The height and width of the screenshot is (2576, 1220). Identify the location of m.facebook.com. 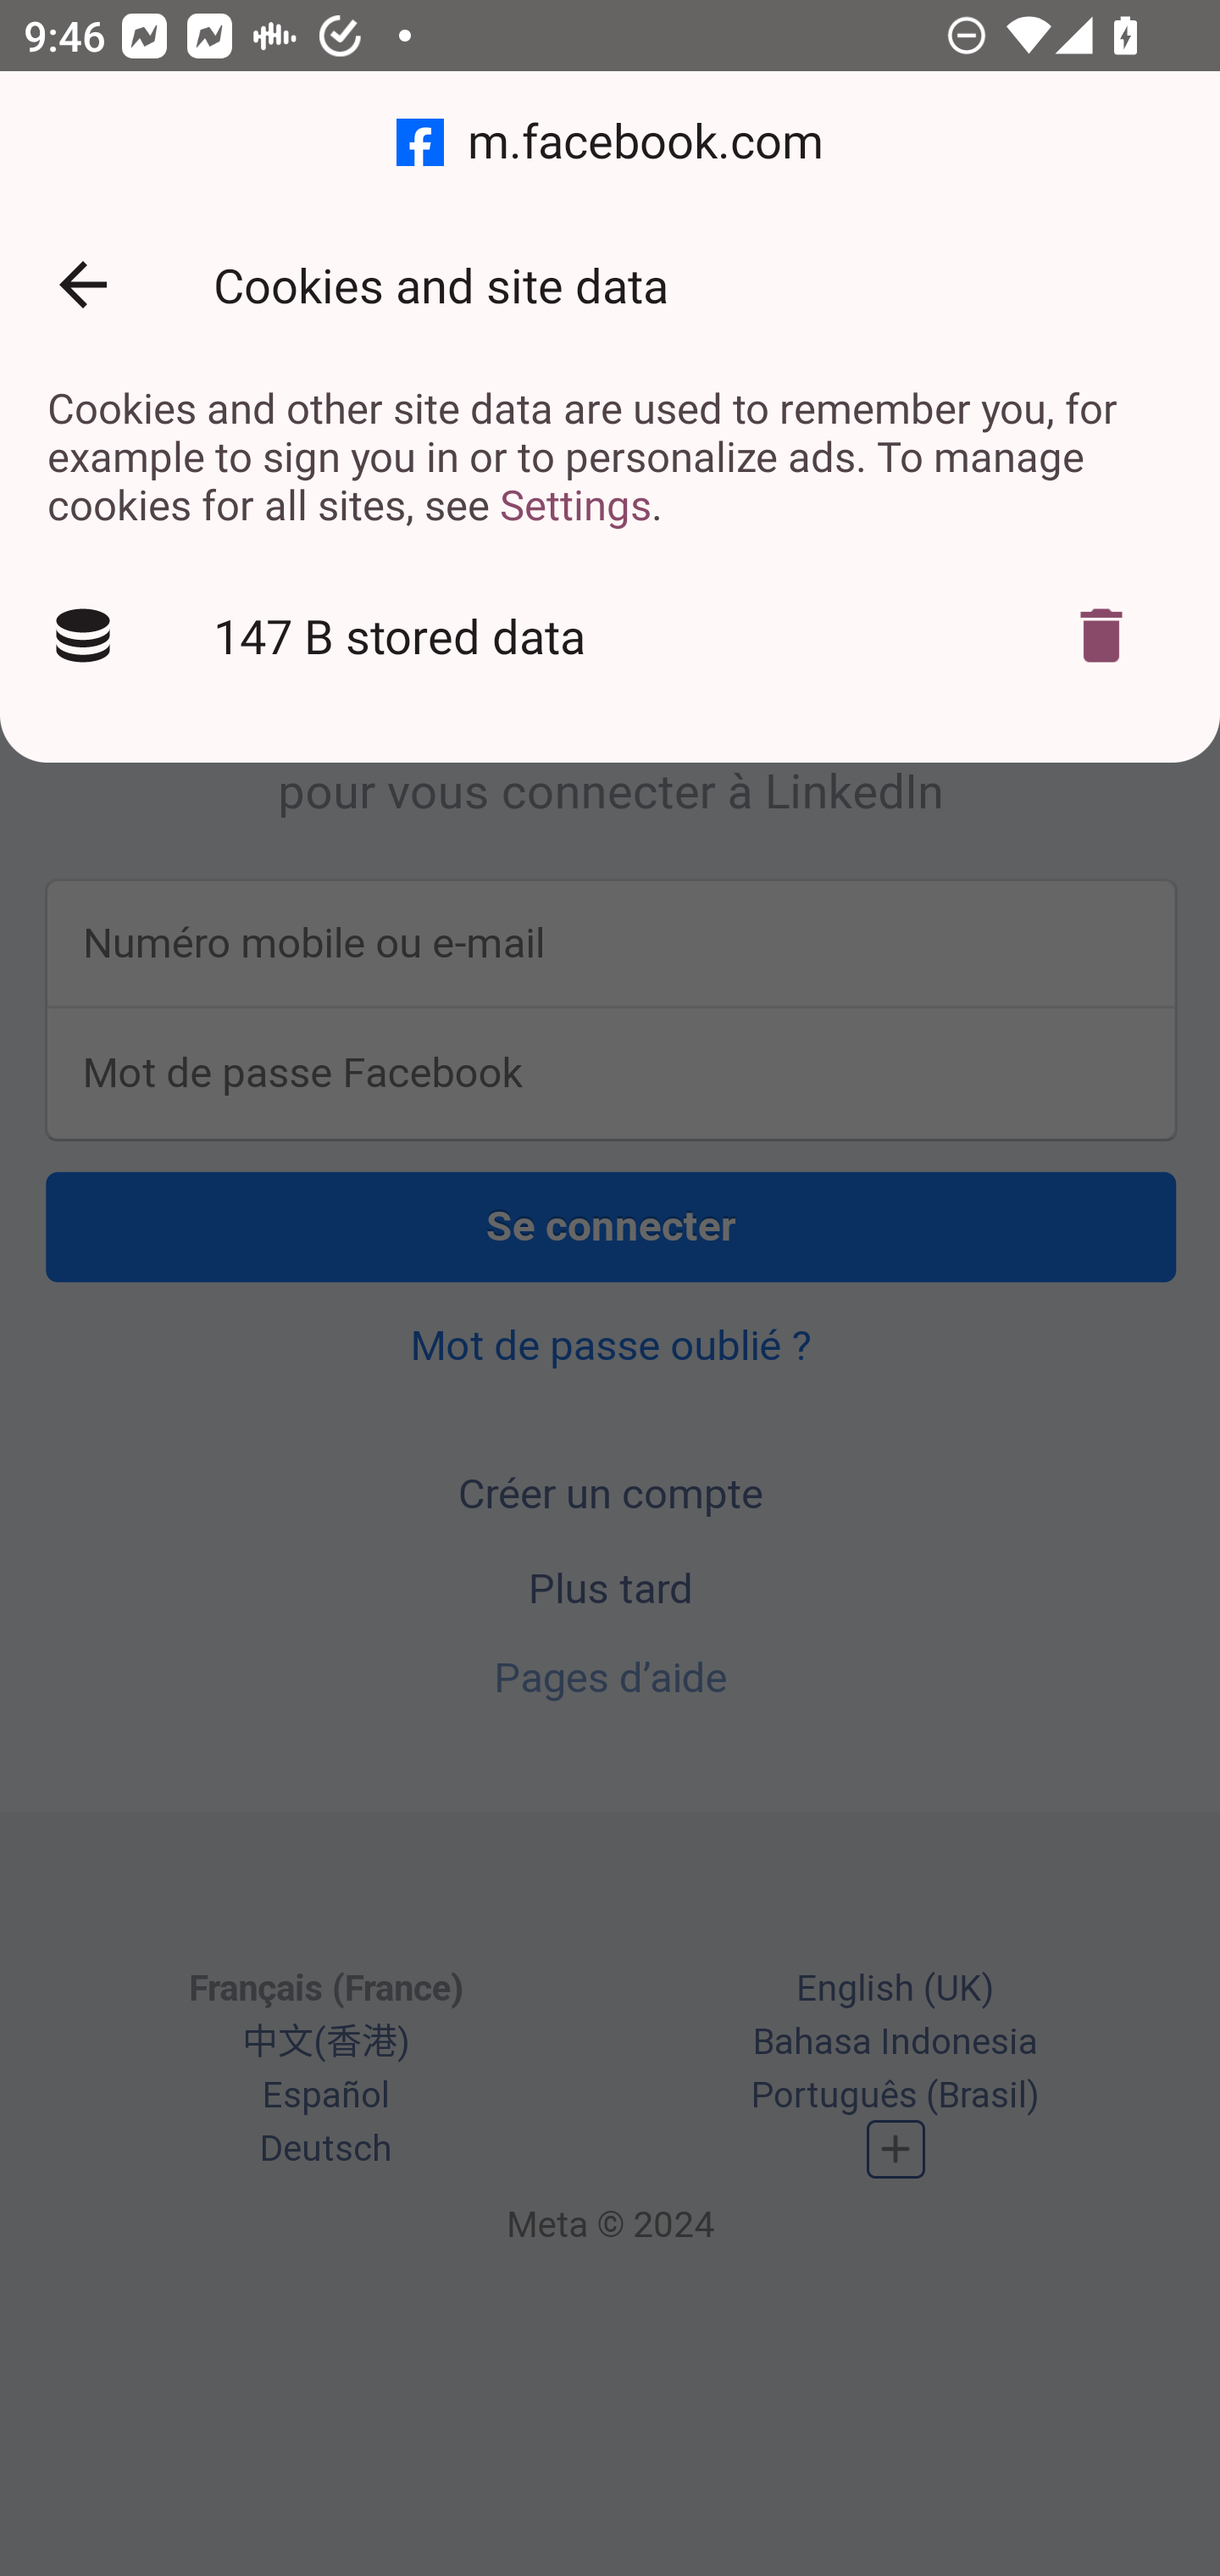
(610, 142).